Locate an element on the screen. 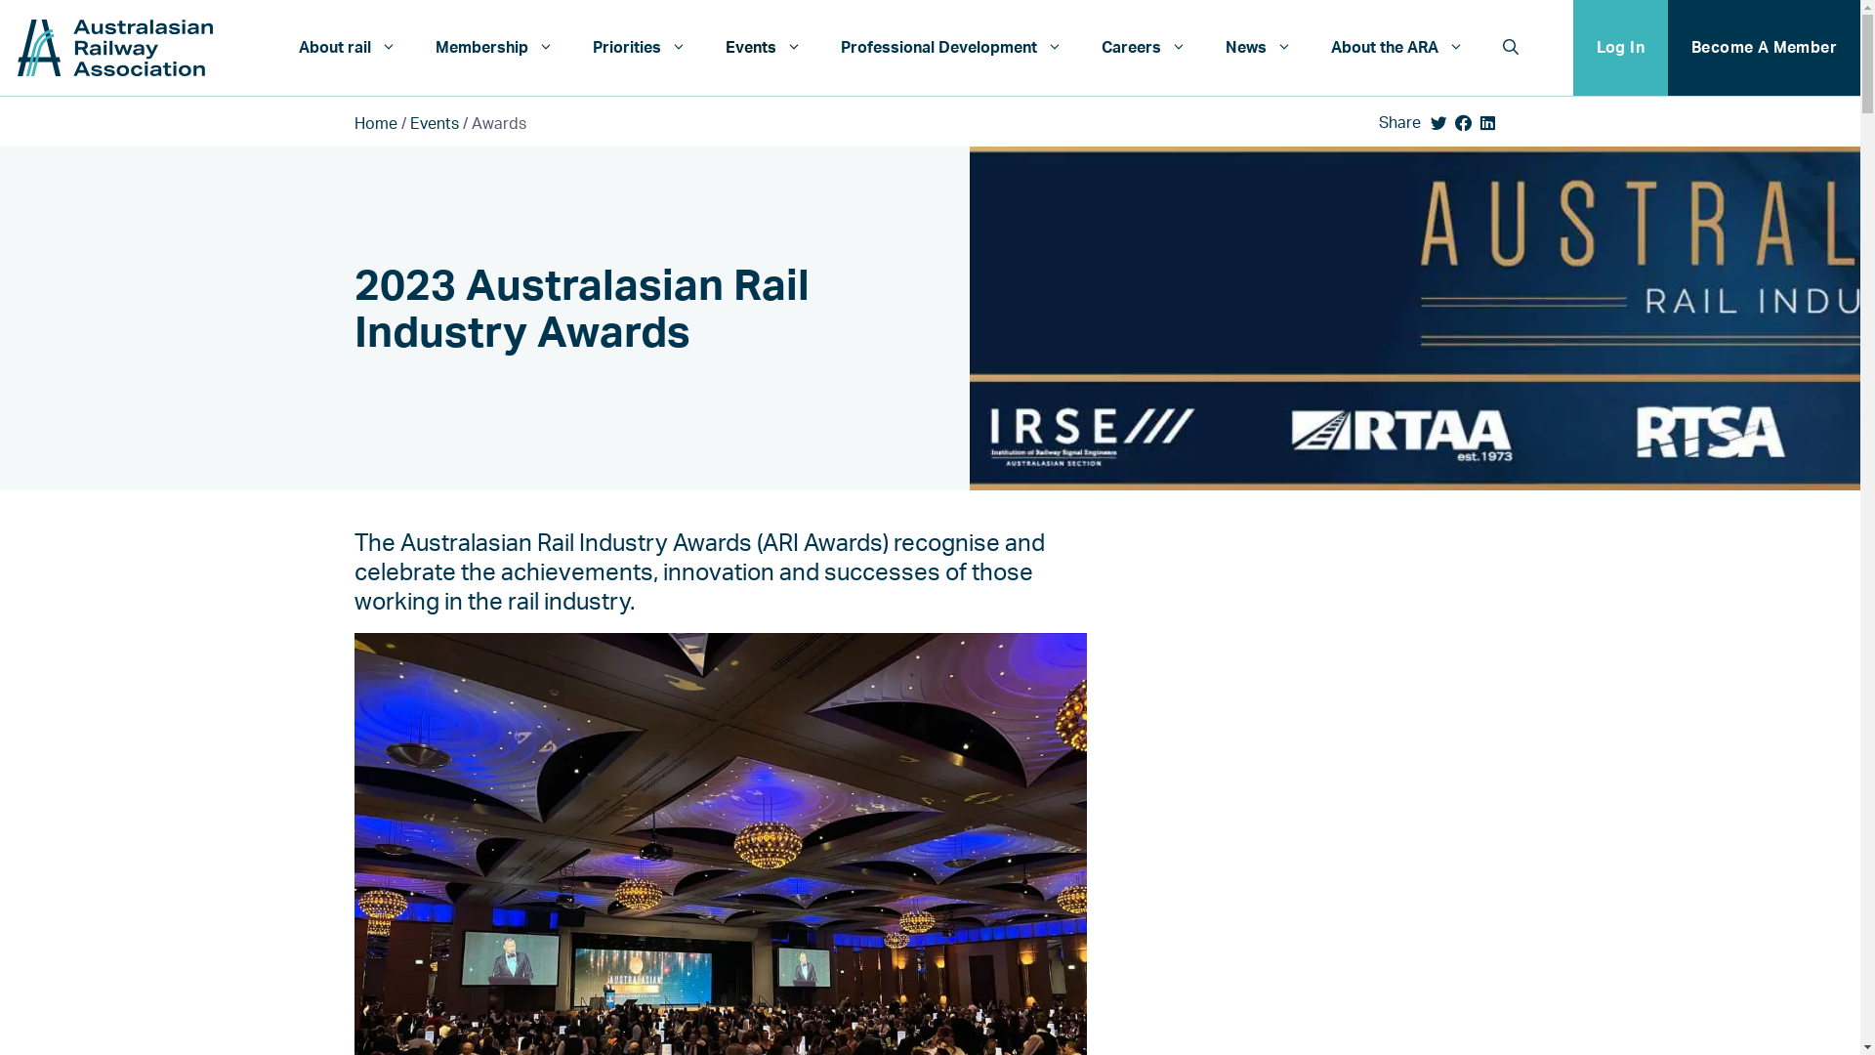 Image resolution: width=1875 pixels, height=1055 pixels. Home is located at coordinates (375, 123).